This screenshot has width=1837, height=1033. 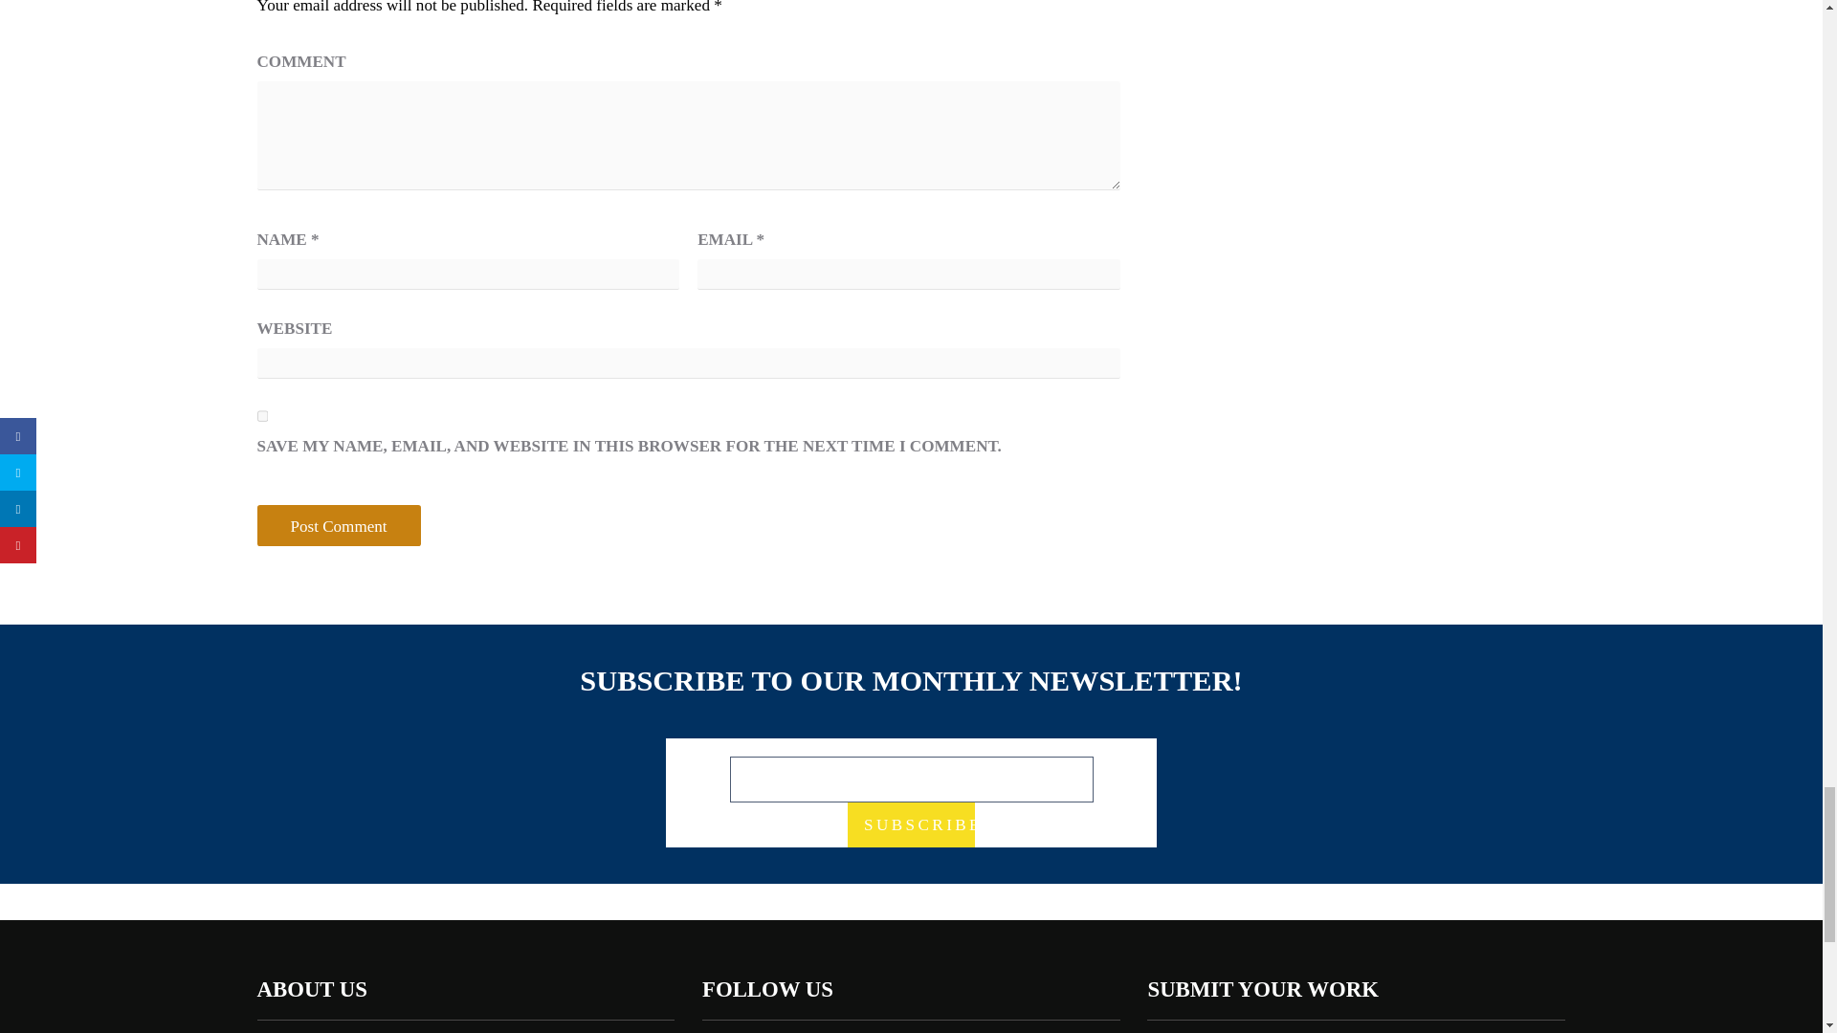 What do you see at coordinates (356, 824) in the screenshot?
I see `Post Comment` at bounding box center [356, 824].